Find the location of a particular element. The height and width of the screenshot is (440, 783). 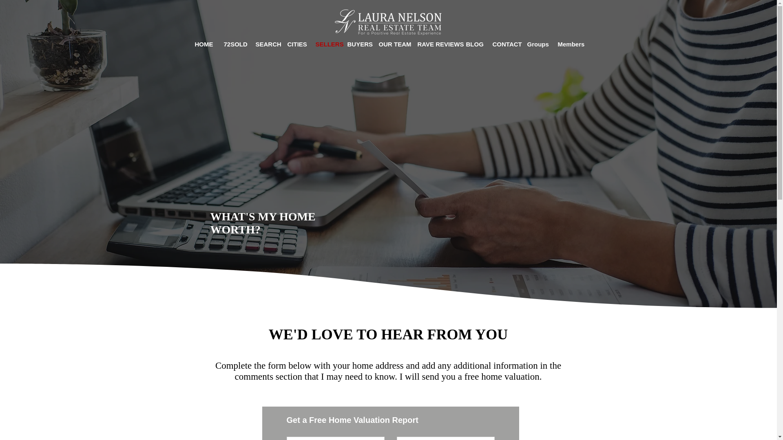

Members is located at coordinates (569, 44).